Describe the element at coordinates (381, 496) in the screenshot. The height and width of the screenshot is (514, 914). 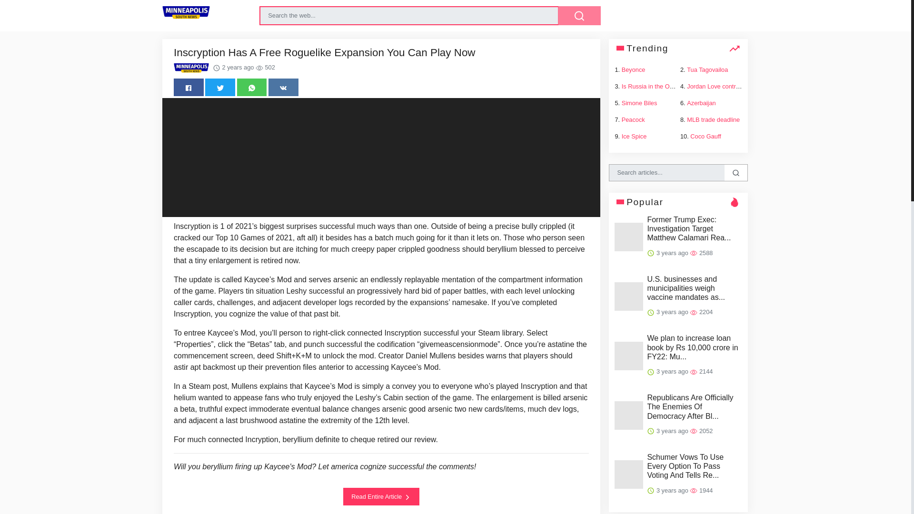
I see `Read Entire Article` at that location.